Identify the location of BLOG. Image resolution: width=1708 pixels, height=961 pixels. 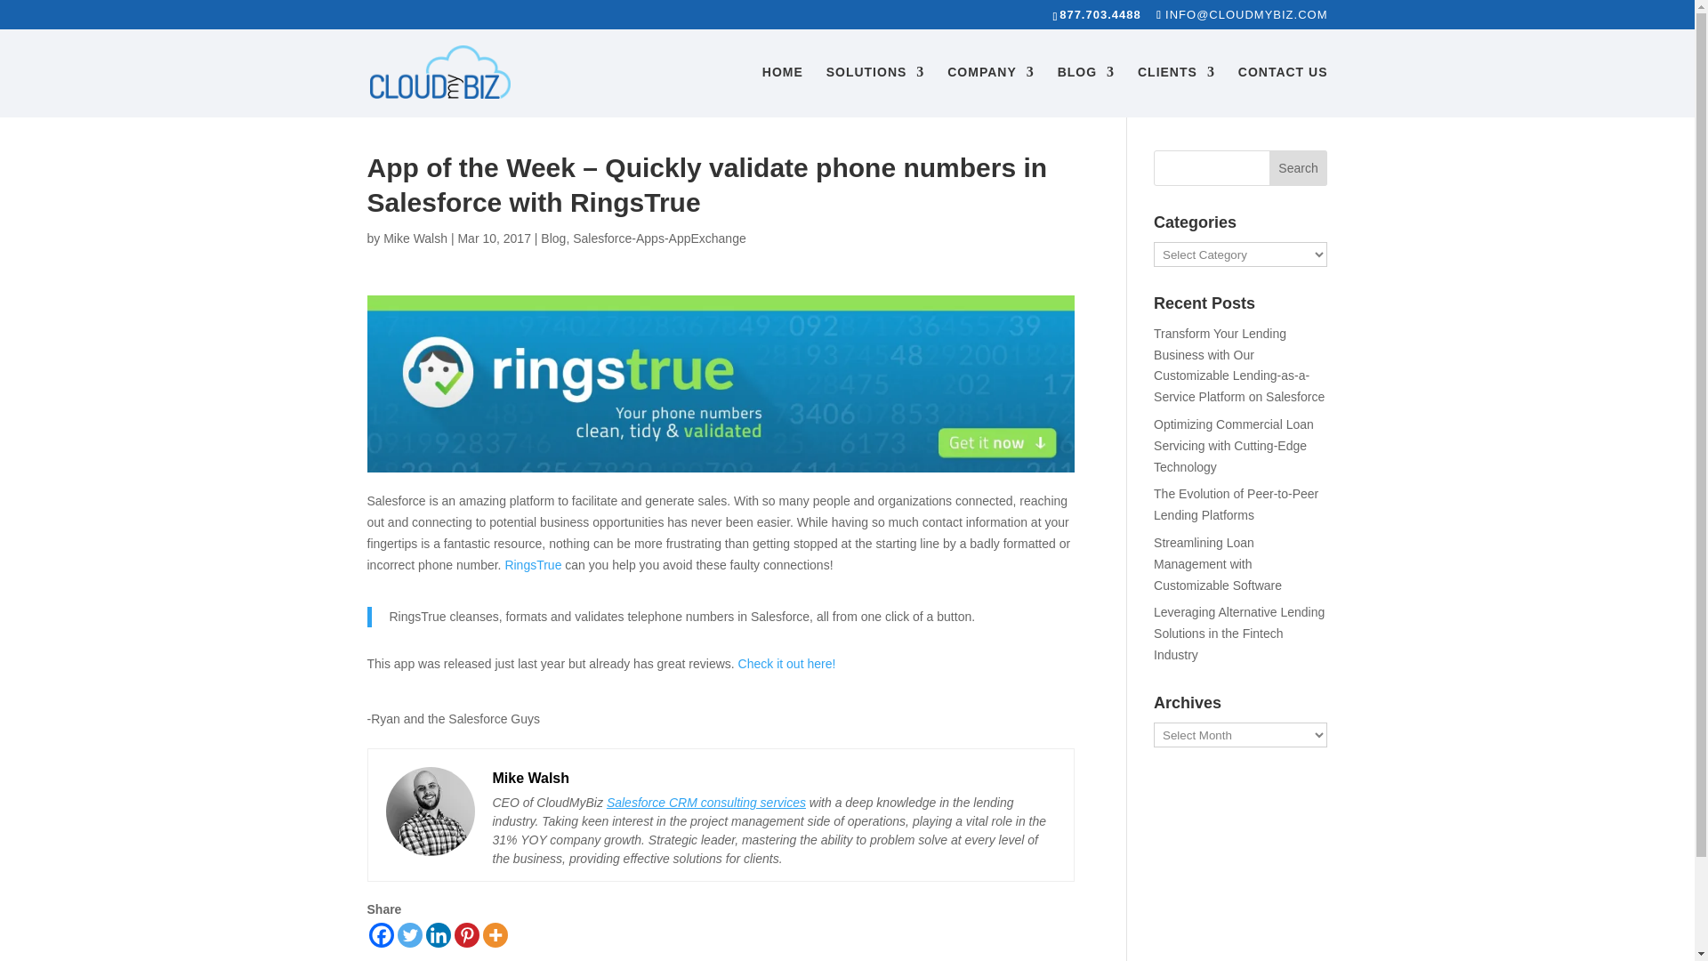
(1085, 91).